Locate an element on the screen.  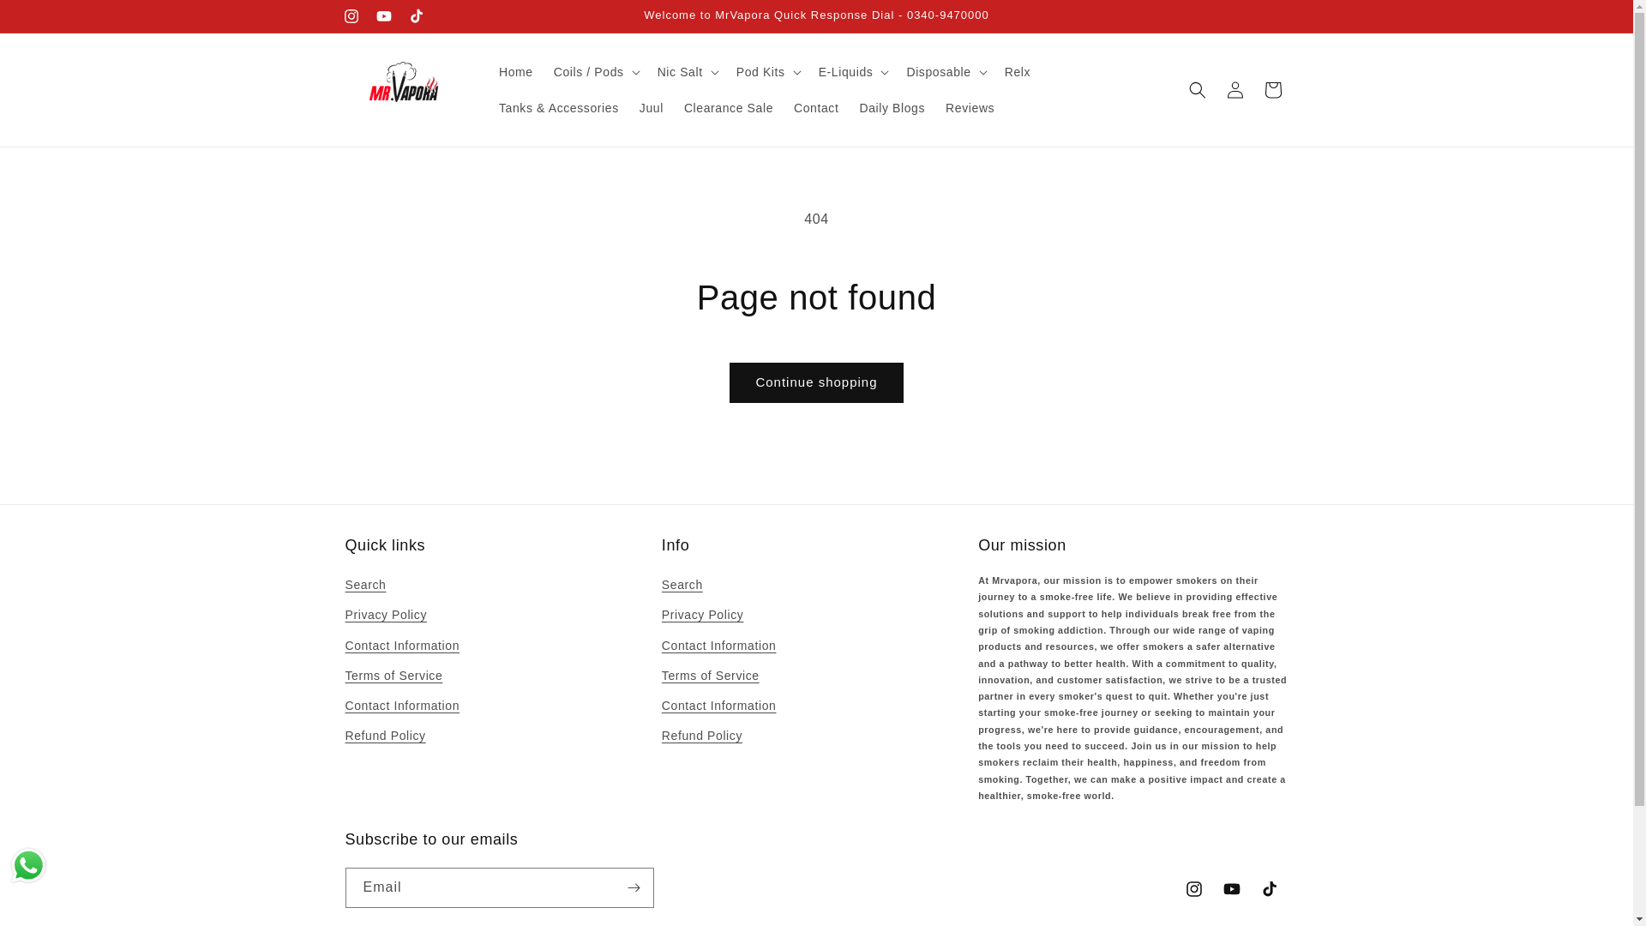
Skip to content is located at coordinates (51, 20).